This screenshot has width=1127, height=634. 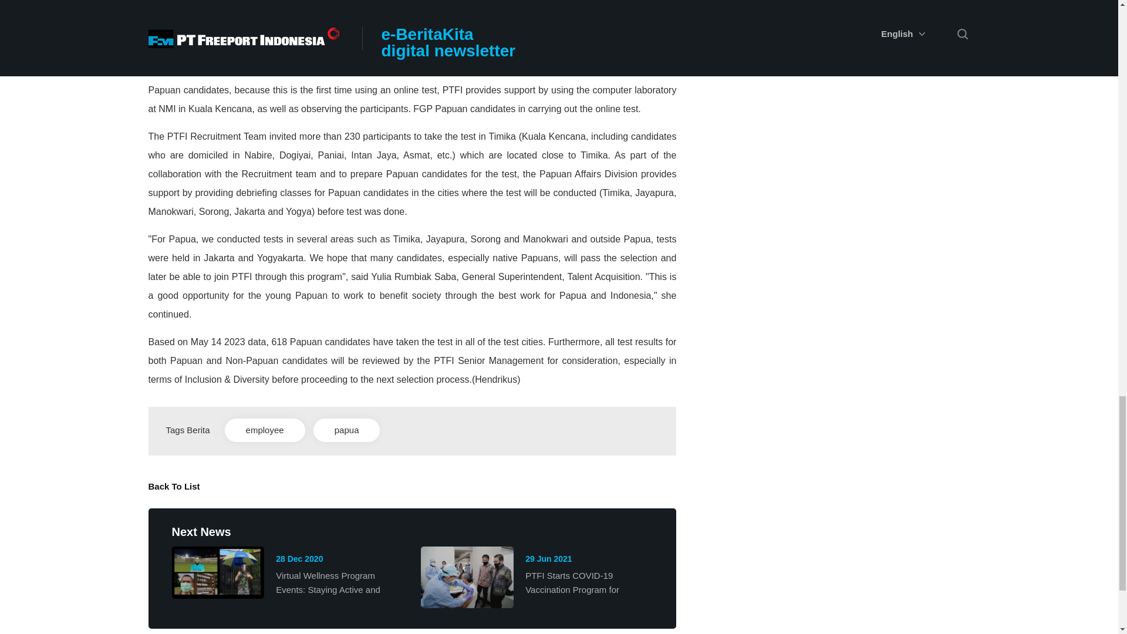 I want to click on employee, so click(x=265, y=430).